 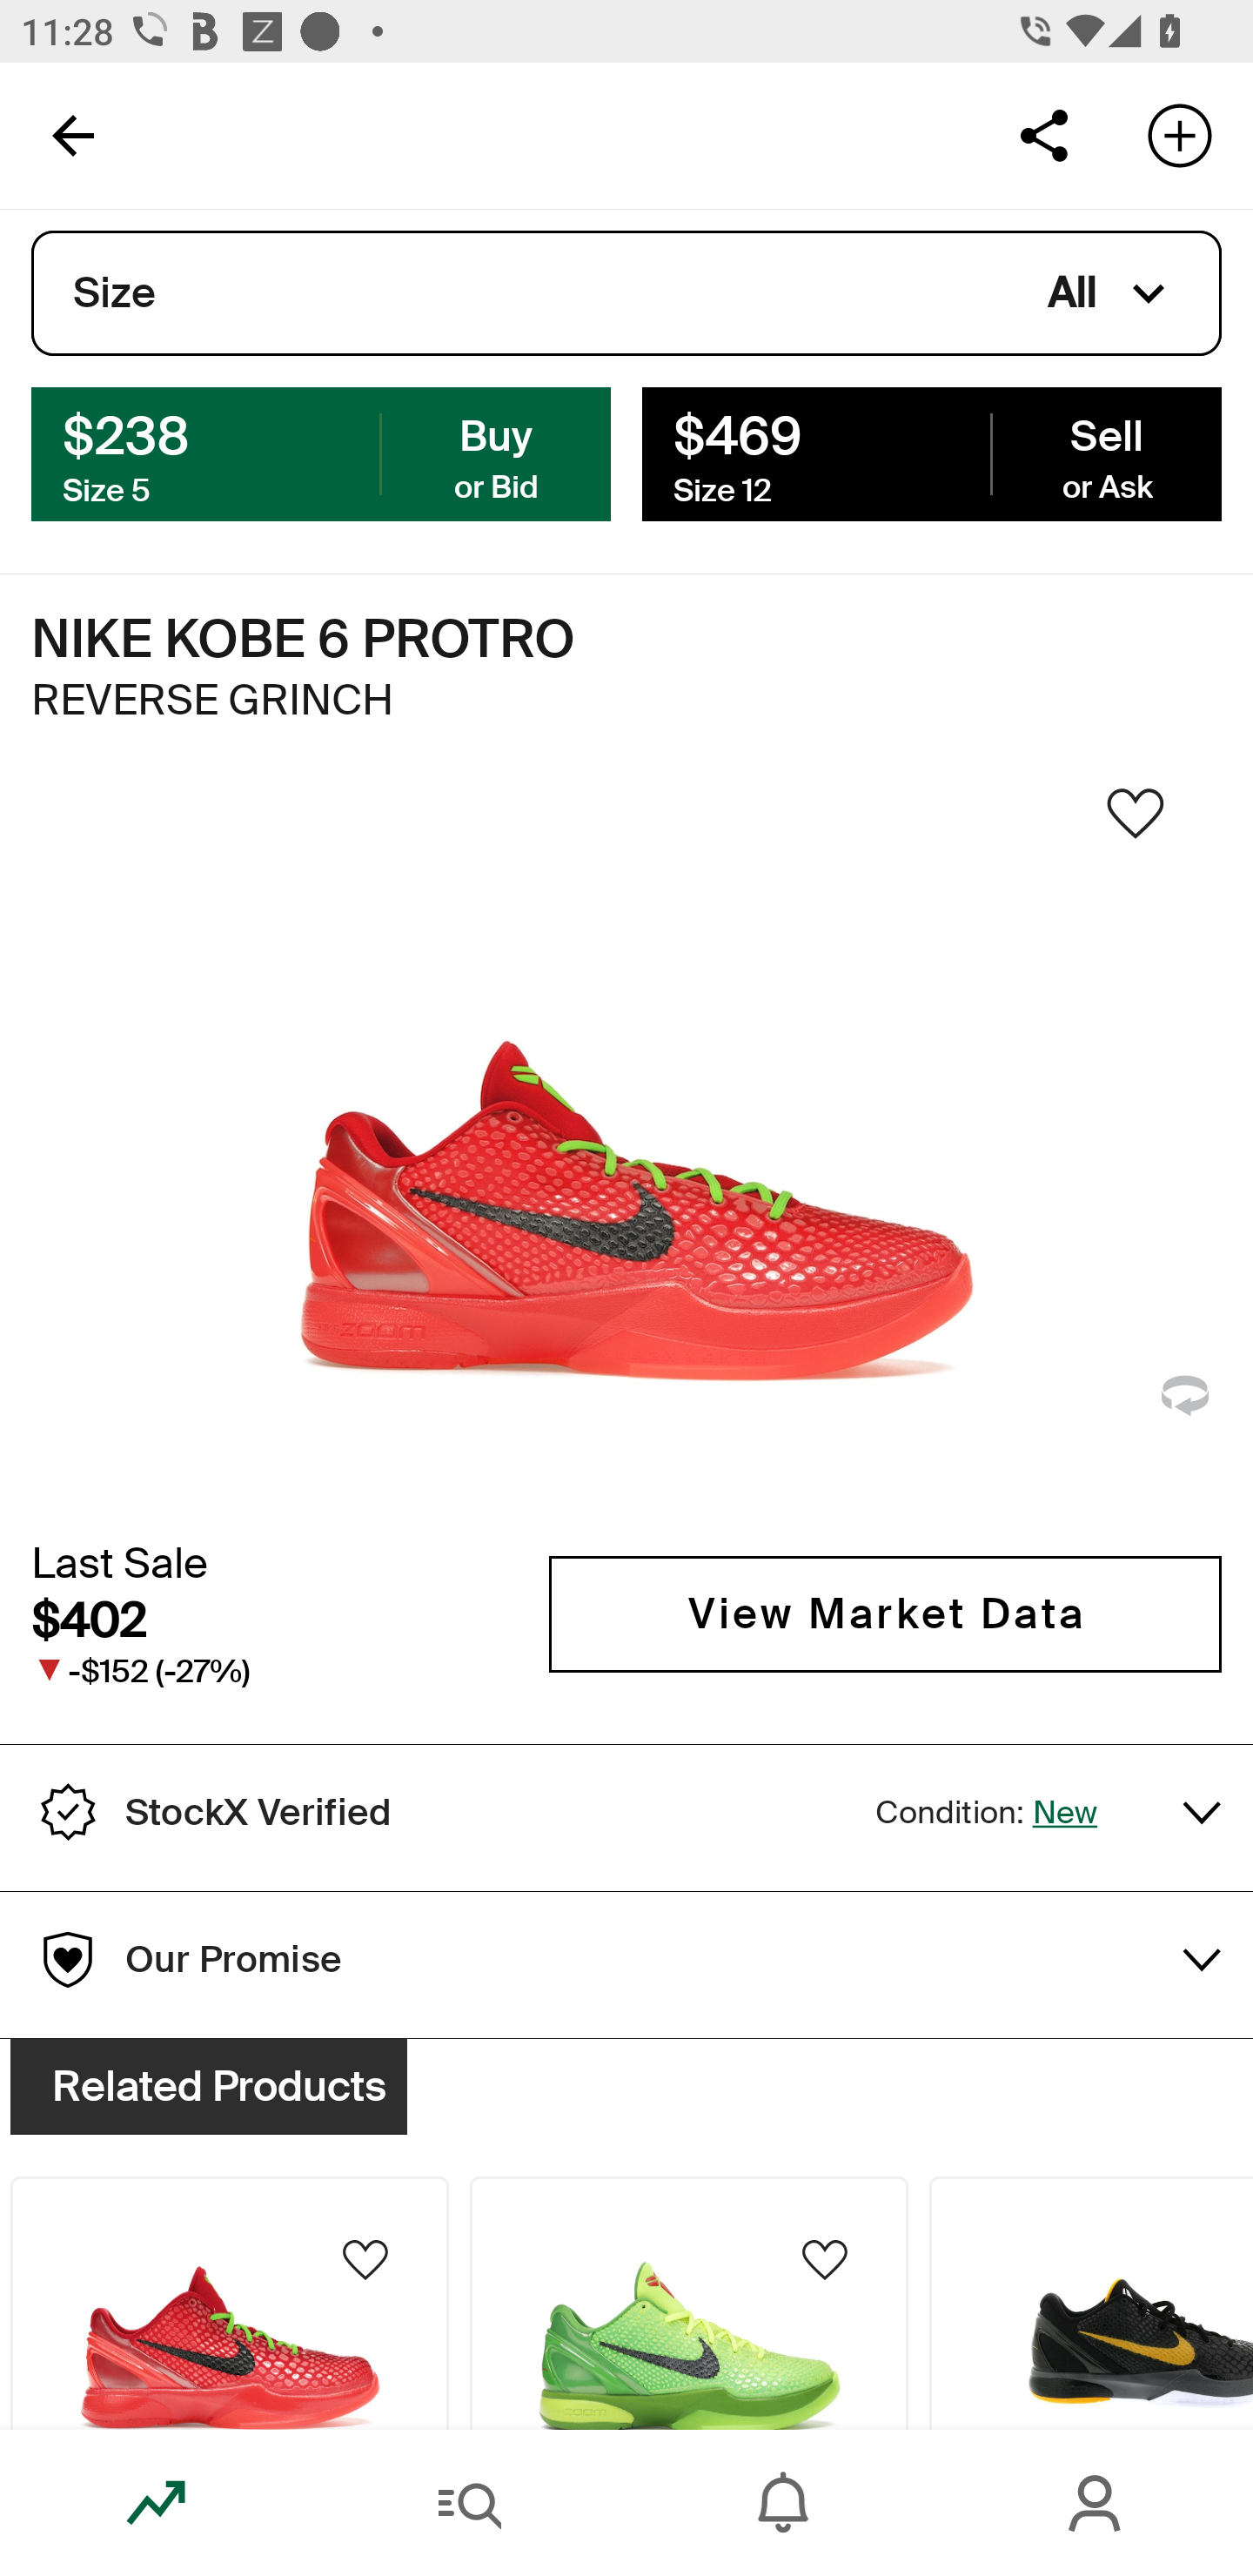 What do you see at coordinates (626, 1150) in the screenshot?
I see `Sneaker Image` at bounding box center [626, 1150].